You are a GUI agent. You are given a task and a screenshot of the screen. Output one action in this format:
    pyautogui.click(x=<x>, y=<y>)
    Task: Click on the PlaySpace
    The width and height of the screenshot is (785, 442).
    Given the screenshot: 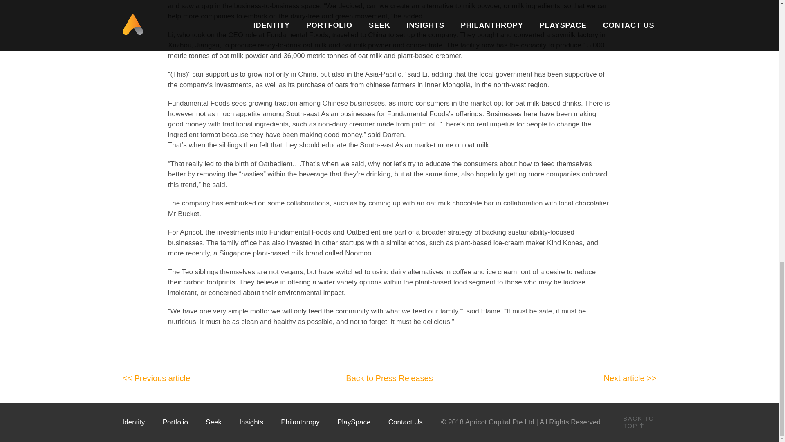 What is the action you would take?
    pyautogui.click(x=354, y=422)
    